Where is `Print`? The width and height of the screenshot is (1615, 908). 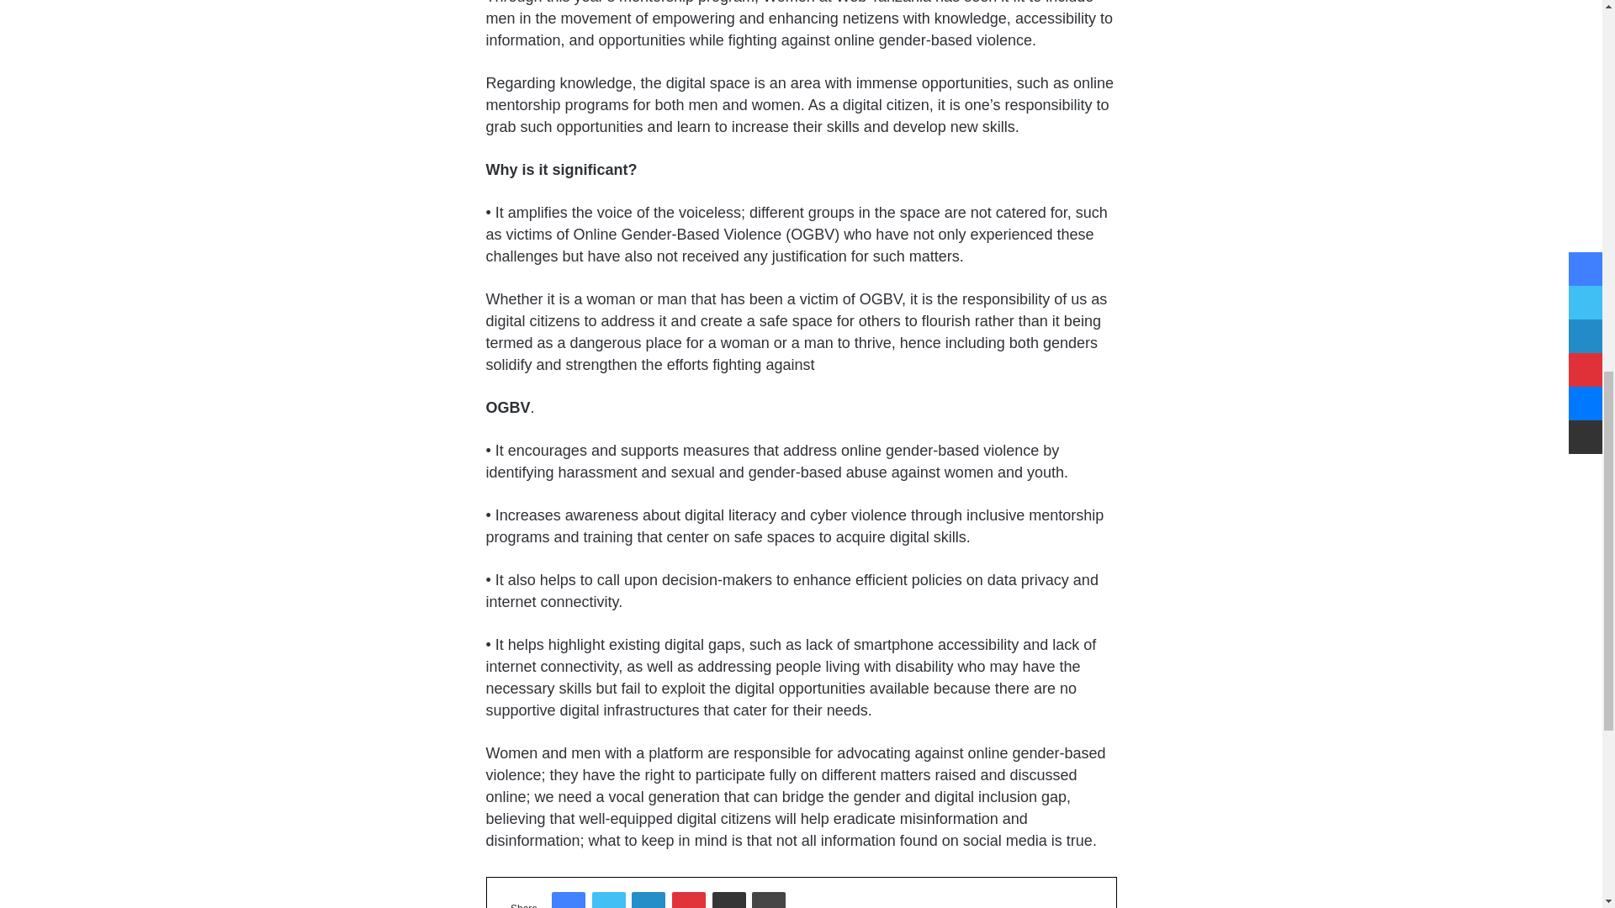
Print is located at coordinates (769, 900).